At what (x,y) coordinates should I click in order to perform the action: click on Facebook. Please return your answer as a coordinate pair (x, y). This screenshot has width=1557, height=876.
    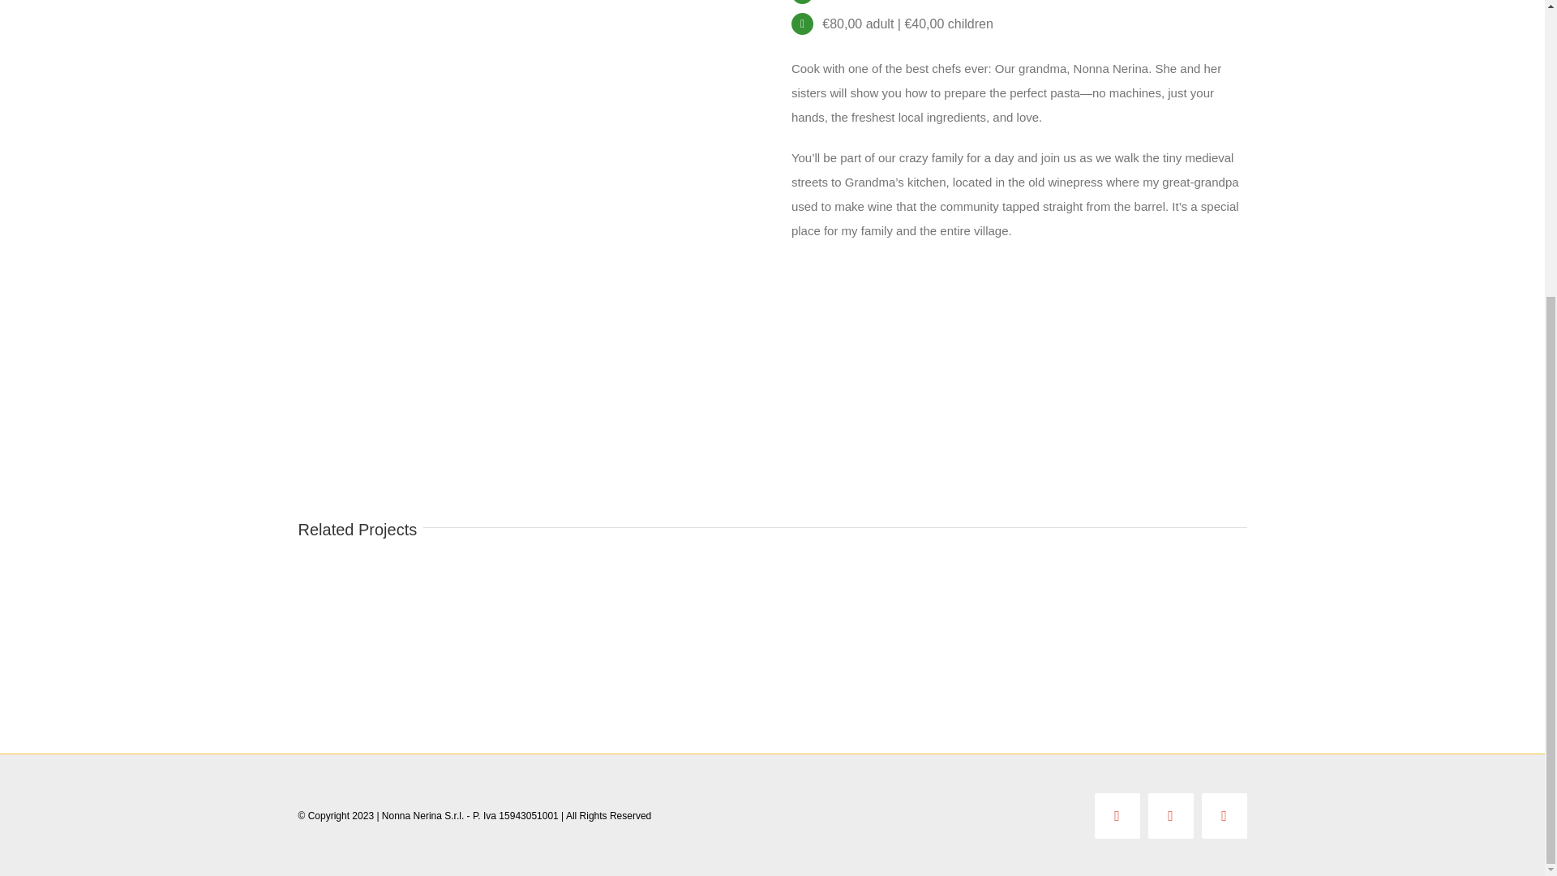
    Looking at the image, I should click on (1117, 816).